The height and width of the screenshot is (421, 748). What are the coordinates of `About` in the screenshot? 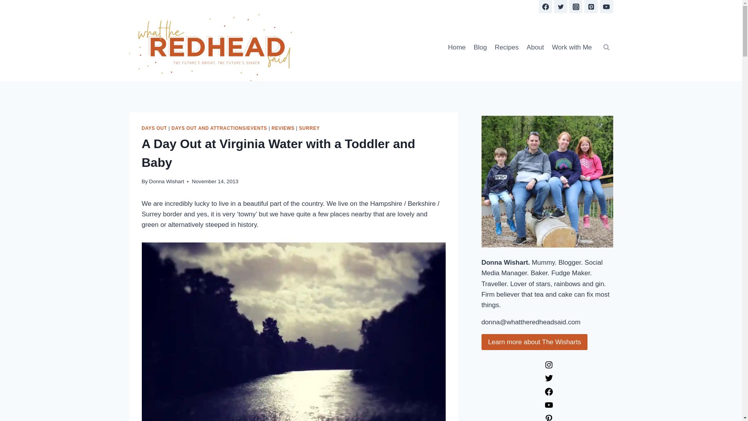 It's located at (535, 47).